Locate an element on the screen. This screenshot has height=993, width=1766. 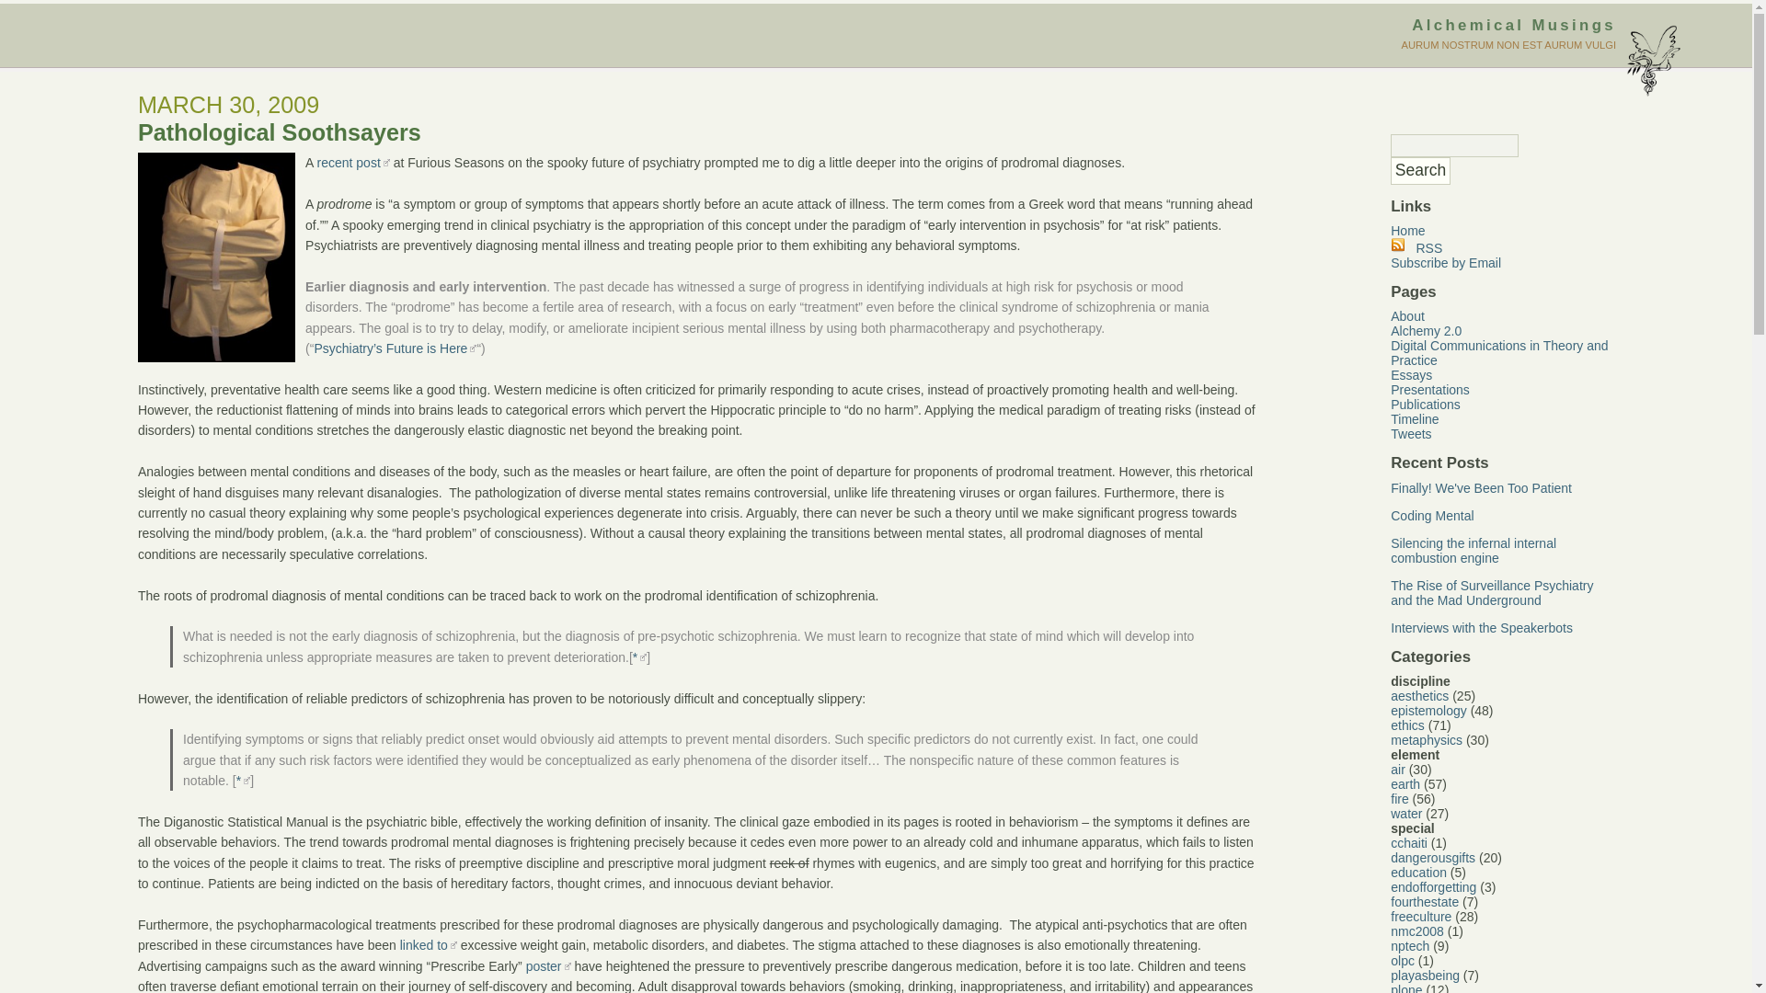
Search is located at coordinates (1420, 170).